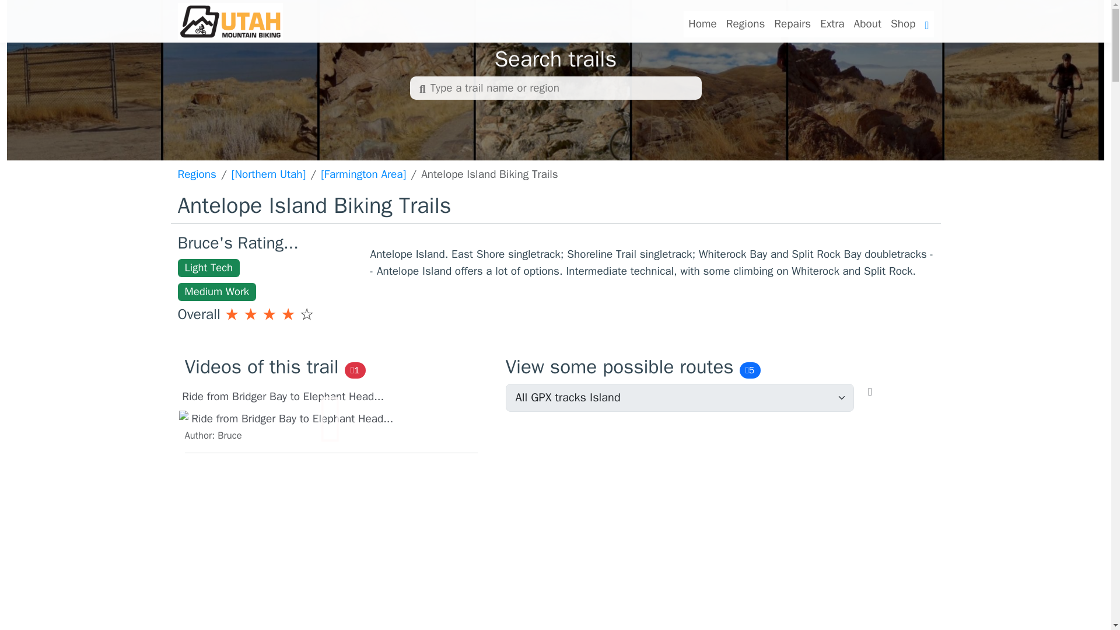  I want to click on Regions, so click(745, 24).